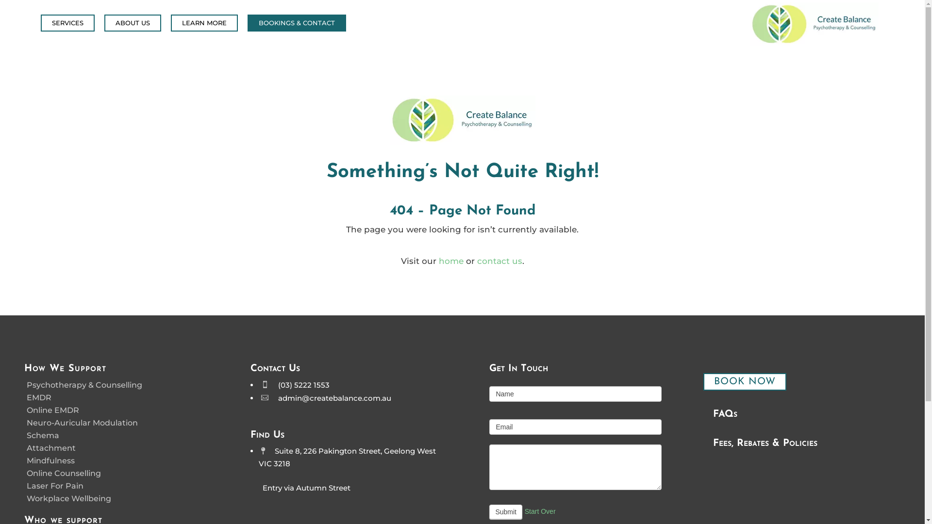 This screenshot has width=932, height=524. I want to click on Psychotherapy & Counselling, so click(84, 385).